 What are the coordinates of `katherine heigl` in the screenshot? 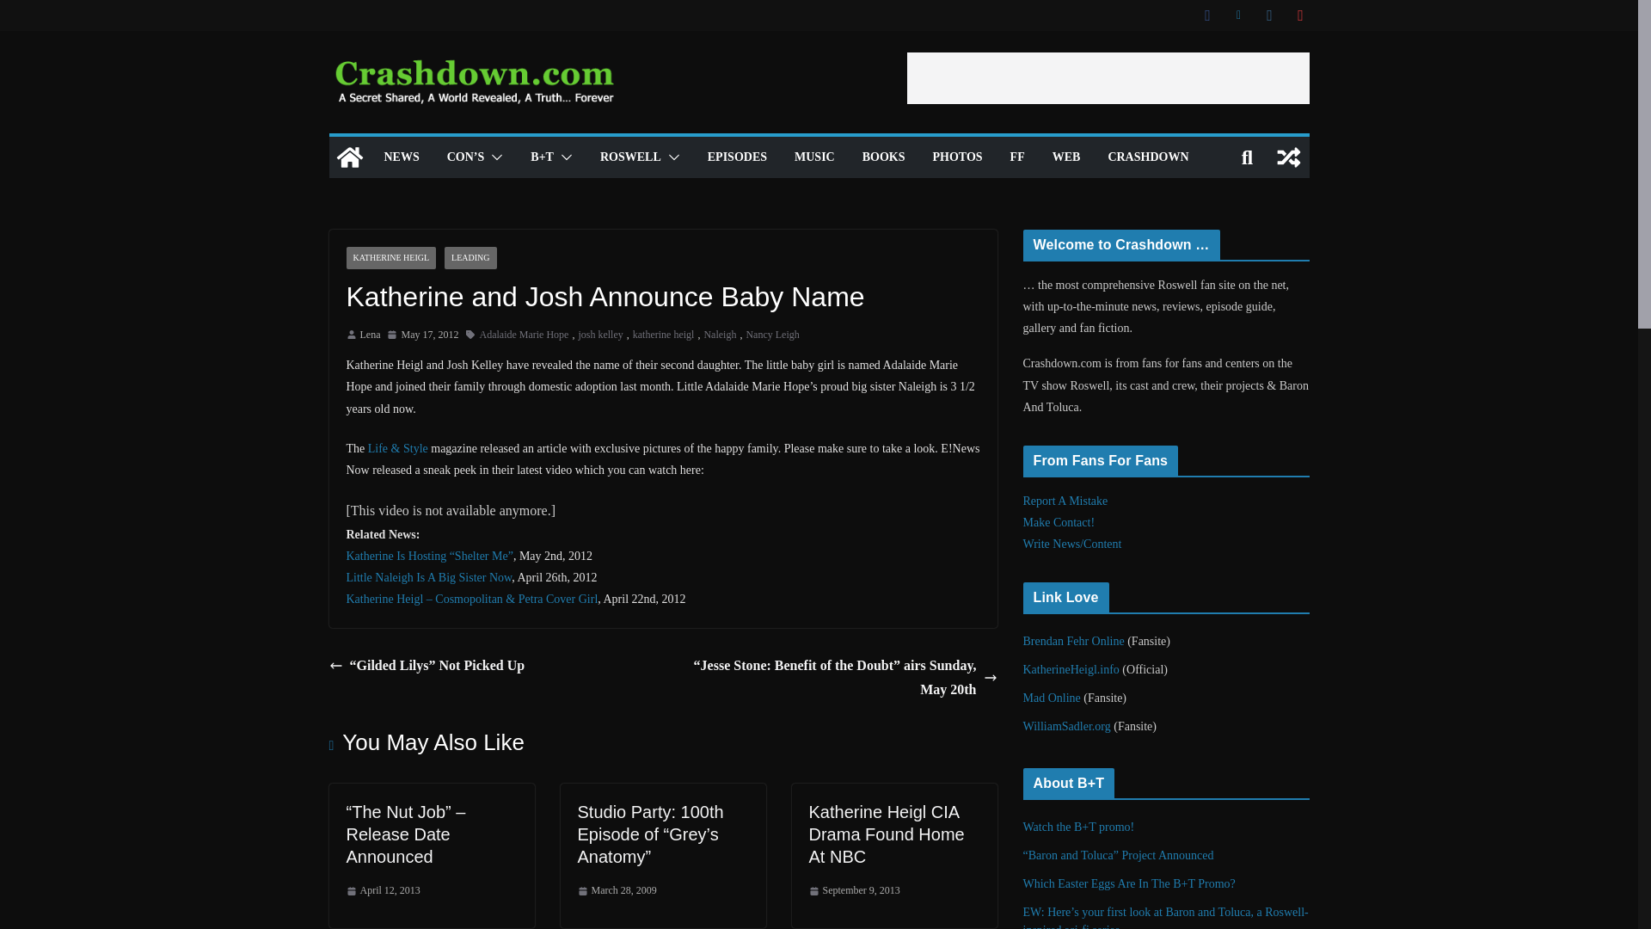 It's located at (664, 335).